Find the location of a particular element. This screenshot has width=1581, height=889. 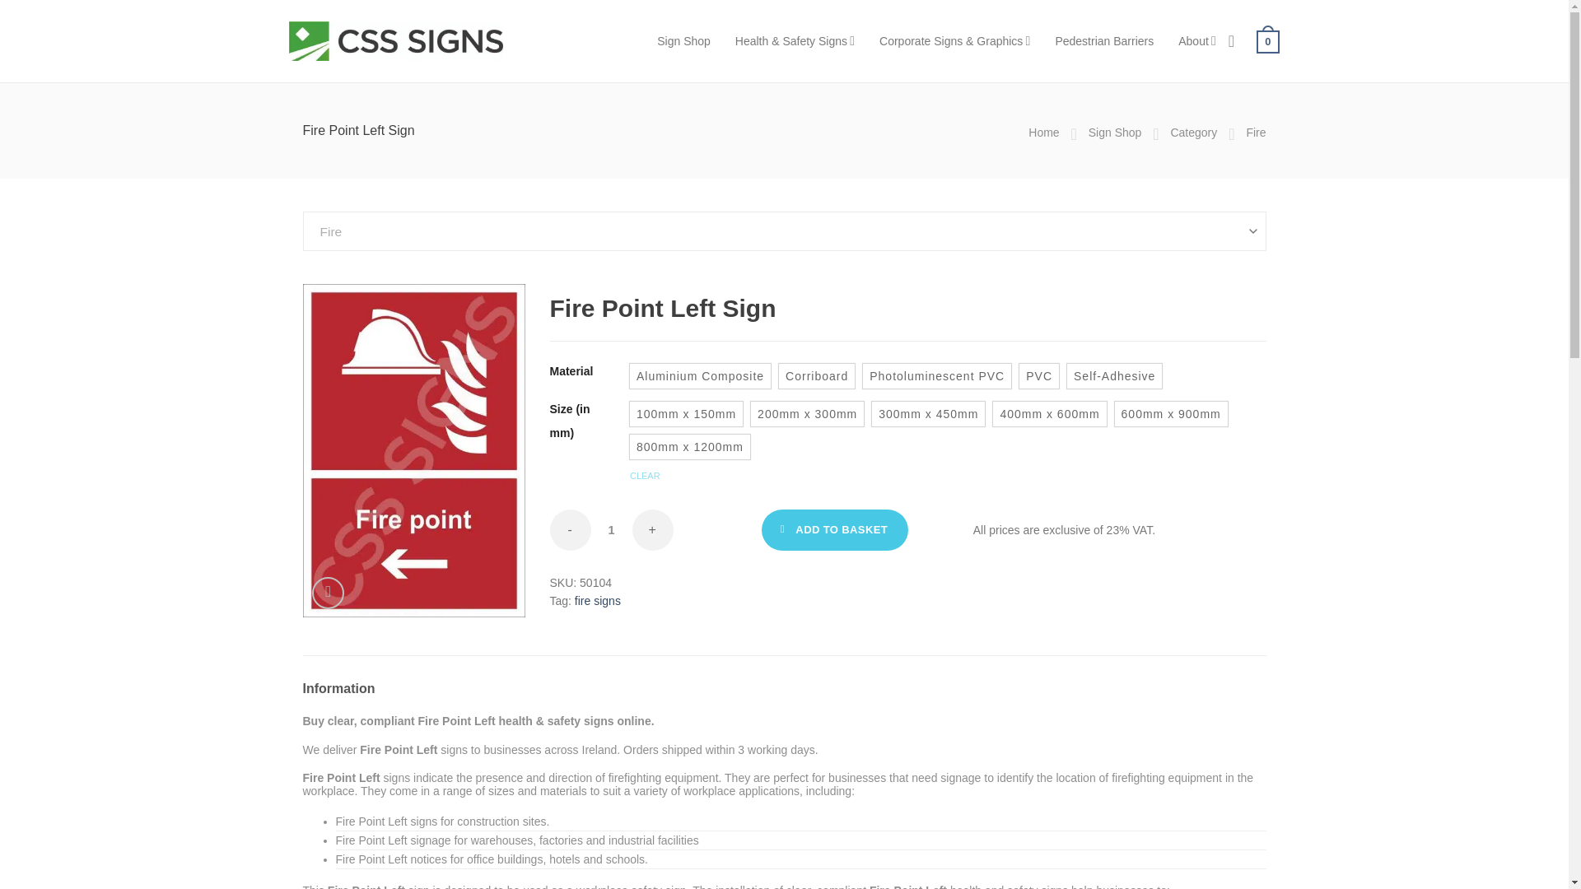

- is located at coordinates (571, 529).